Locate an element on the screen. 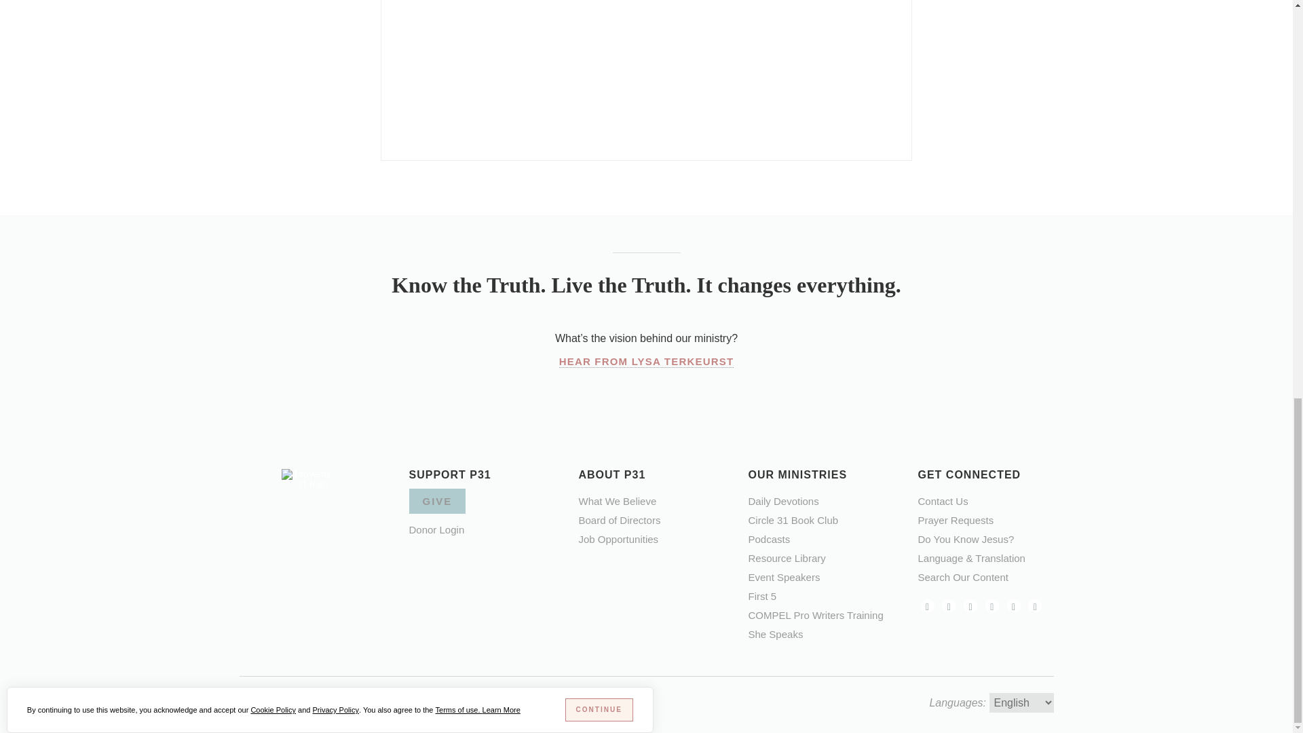  Podast is located at coordinates (1014, 605).